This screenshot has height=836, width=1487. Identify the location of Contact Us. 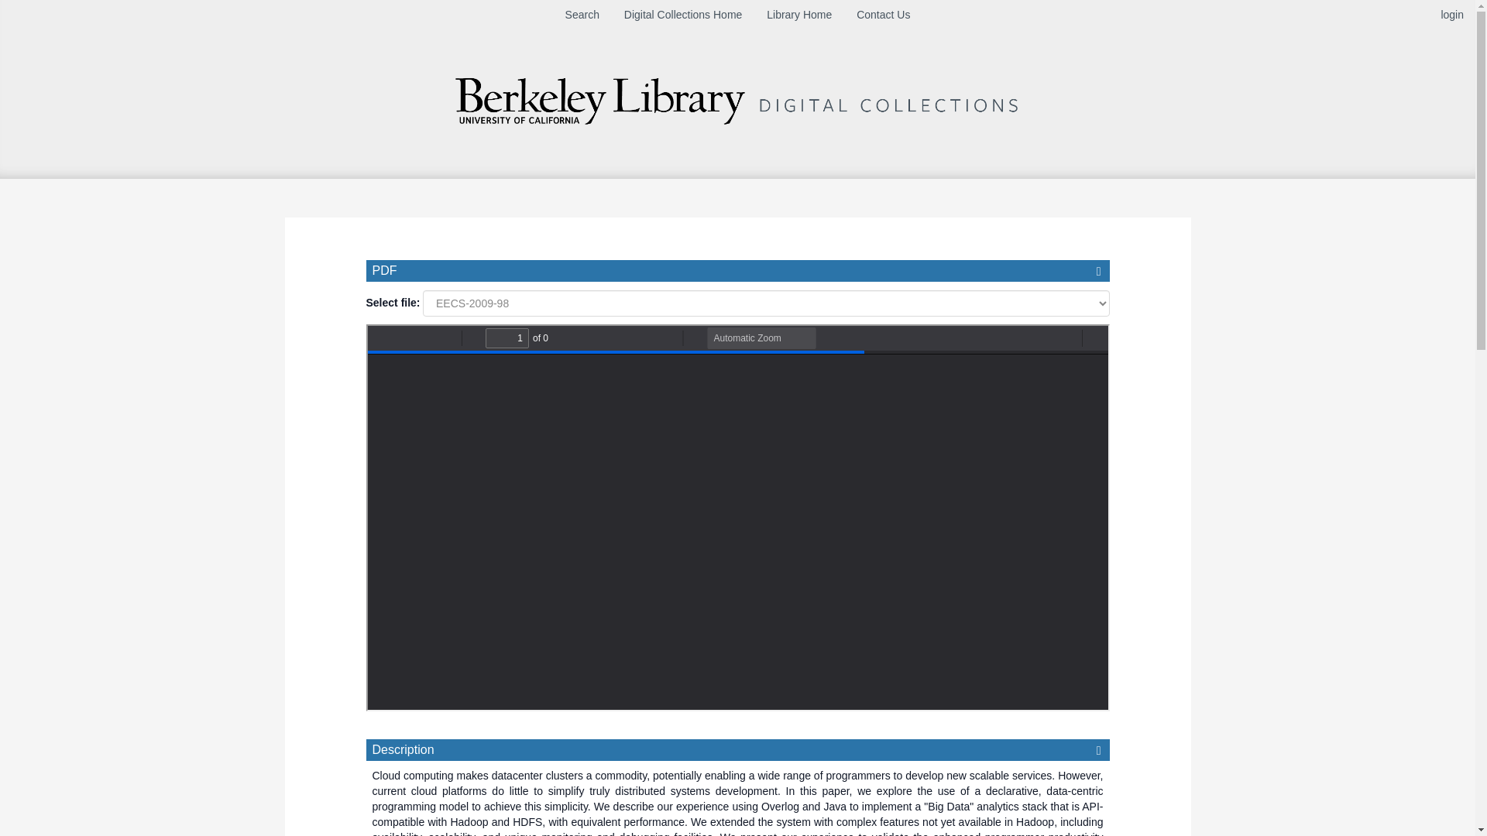
(883, 14).